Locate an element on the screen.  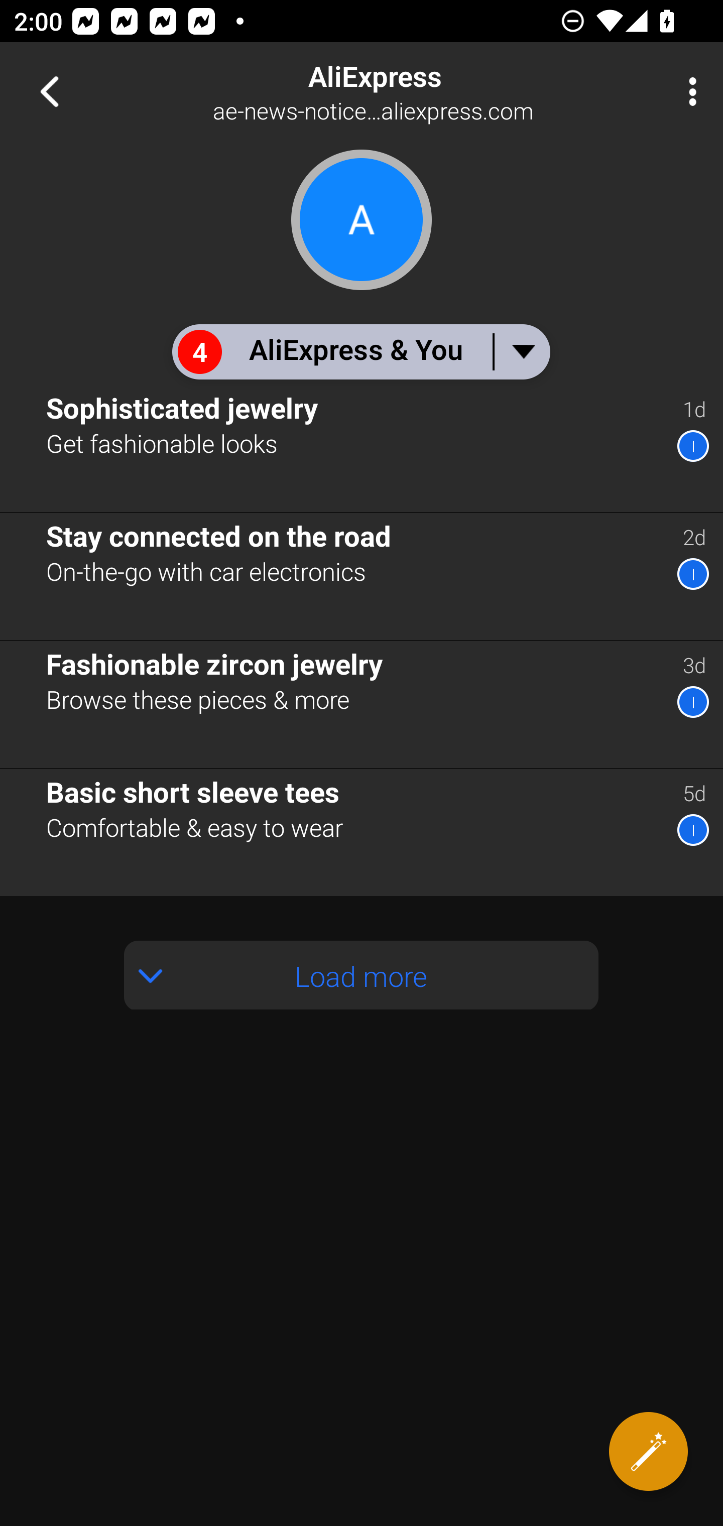
More Options is located at coordinates (688, 91).